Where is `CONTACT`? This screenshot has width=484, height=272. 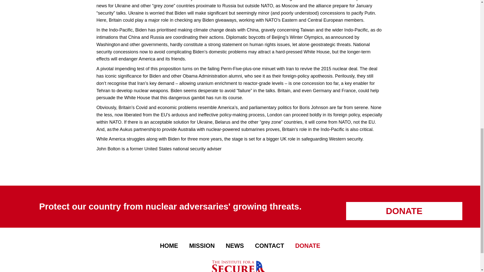
CONTACT is located at coordinates (270, 246).